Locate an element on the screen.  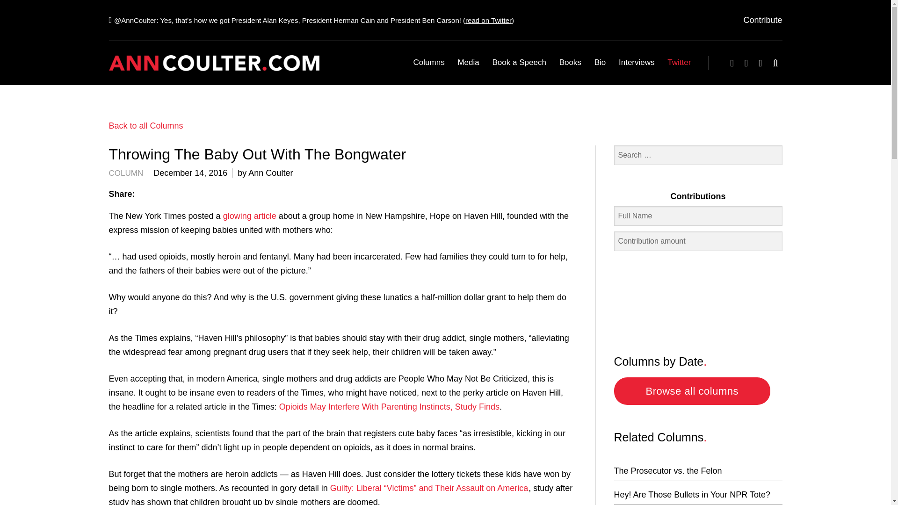
read on Twitter is located at coordinates (488, 20).